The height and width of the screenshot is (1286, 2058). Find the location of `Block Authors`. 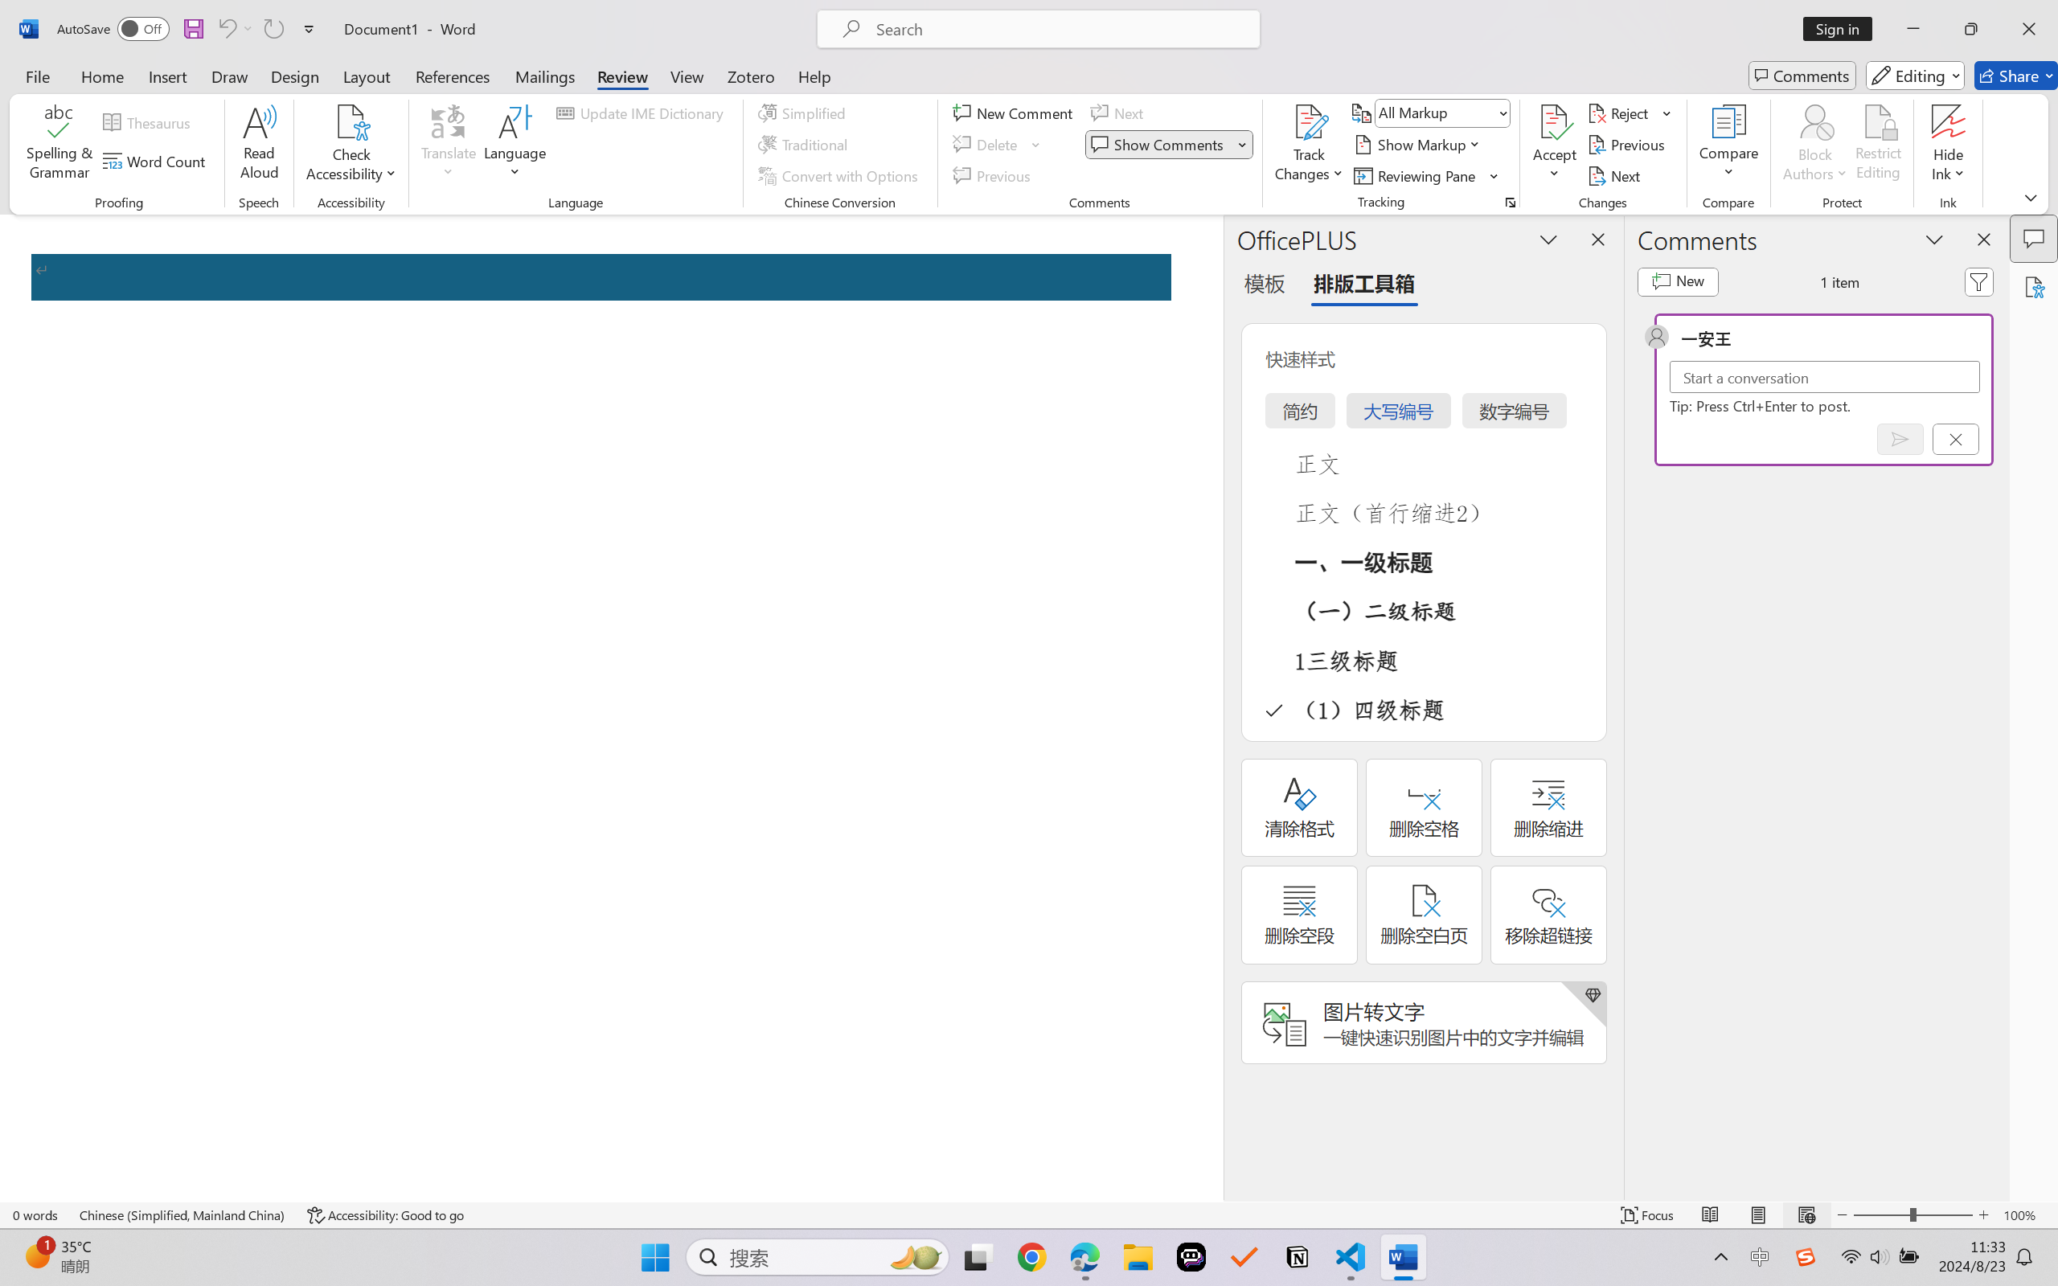

Block Authors is located at coordinates (1815, 145).